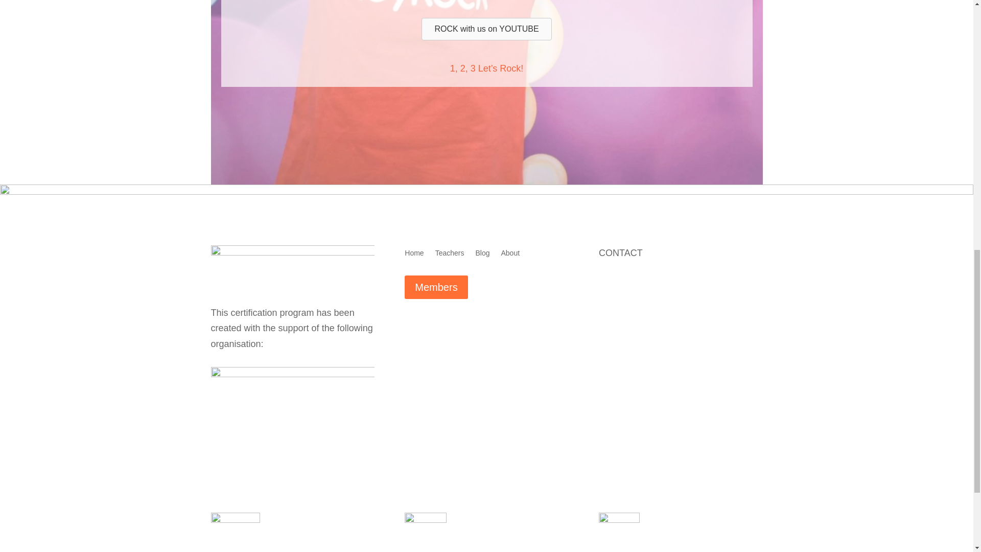 The width and height of the screenshot is (981, 552). I want to click on Teachers, so click(450, 255).